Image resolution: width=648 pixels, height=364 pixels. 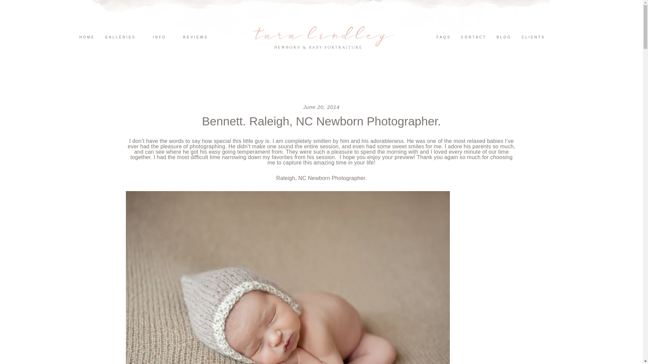 What do you see at coordinates (160, 37) in the screenshot?
I see `INFO` at bounding box center [160, 37].